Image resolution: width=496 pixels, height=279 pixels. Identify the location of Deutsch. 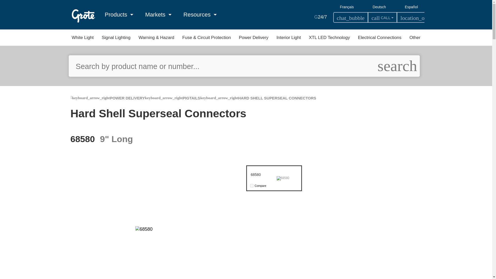
(379, 7).